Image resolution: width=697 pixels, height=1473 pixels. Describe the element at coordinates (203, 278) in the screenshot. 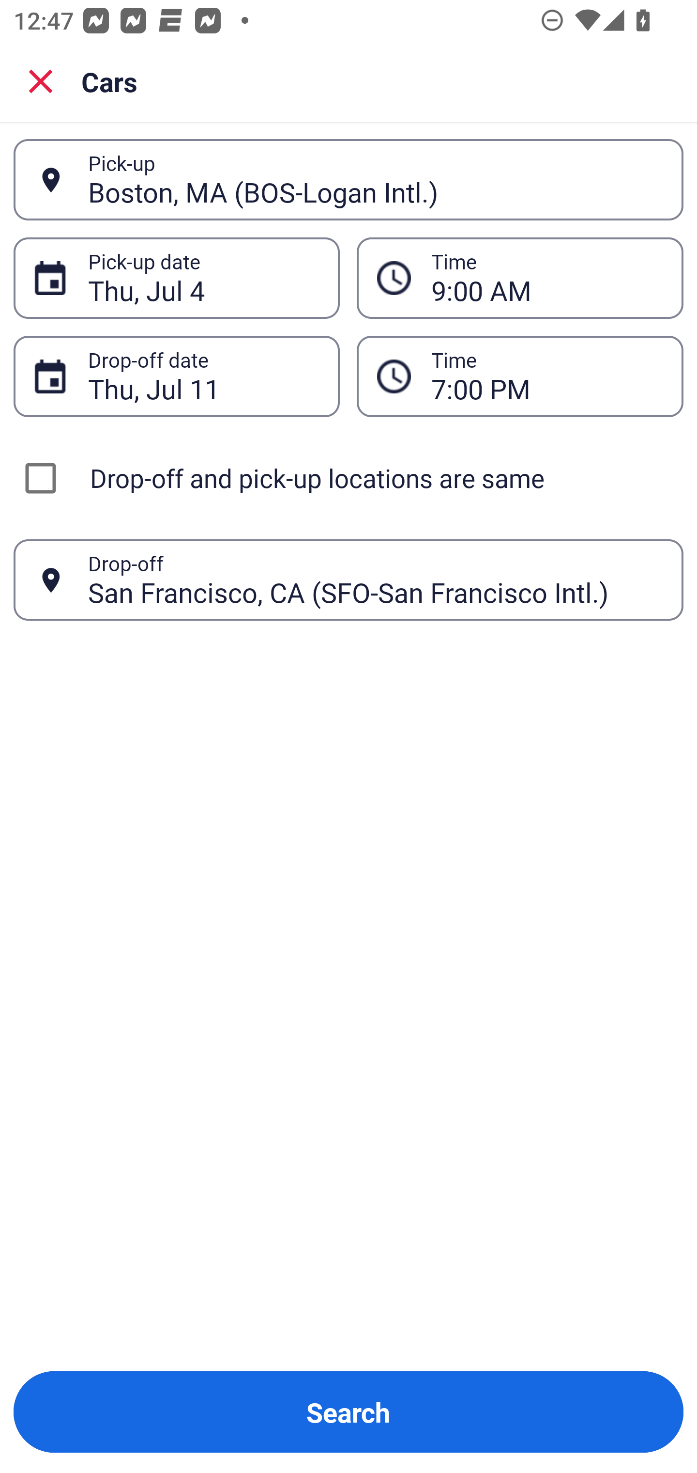

I see `Thu, Jul 4` at that location.